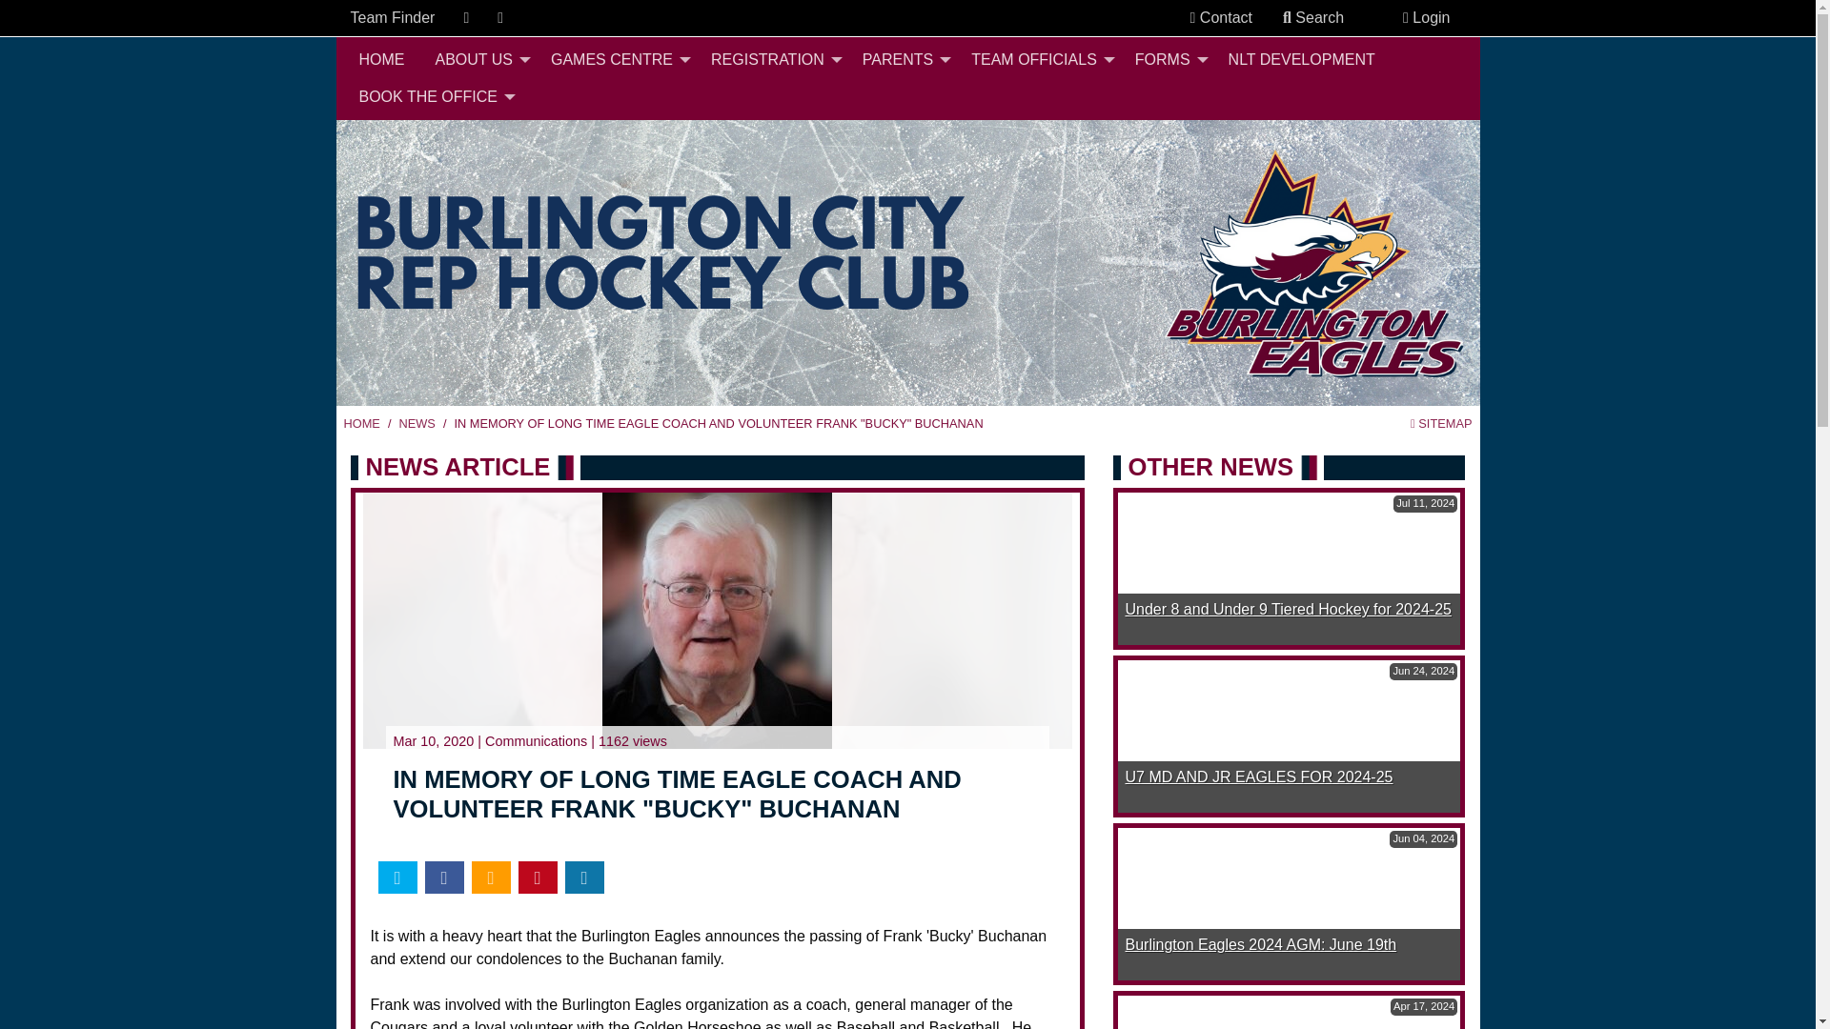  I want to click on PARENTS, so click(901, 60).